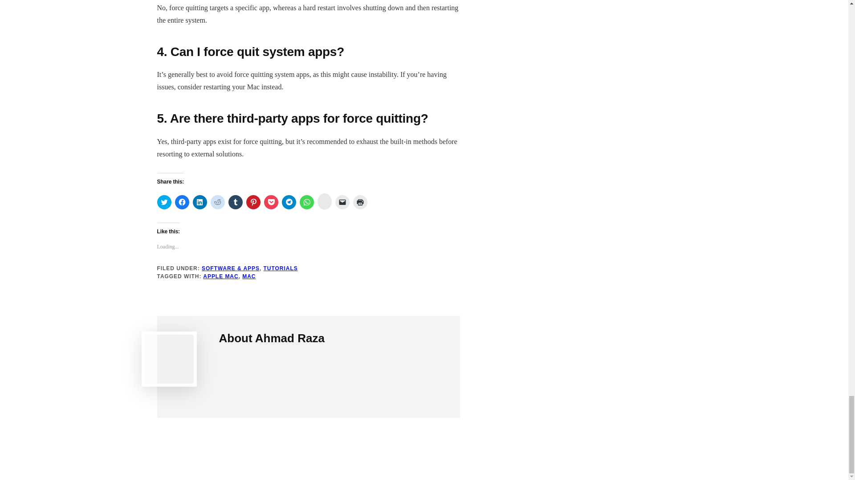 The width and height of the screenshot is (855, 480). I want to click on Click to share on Pocket, so click(271, 202).